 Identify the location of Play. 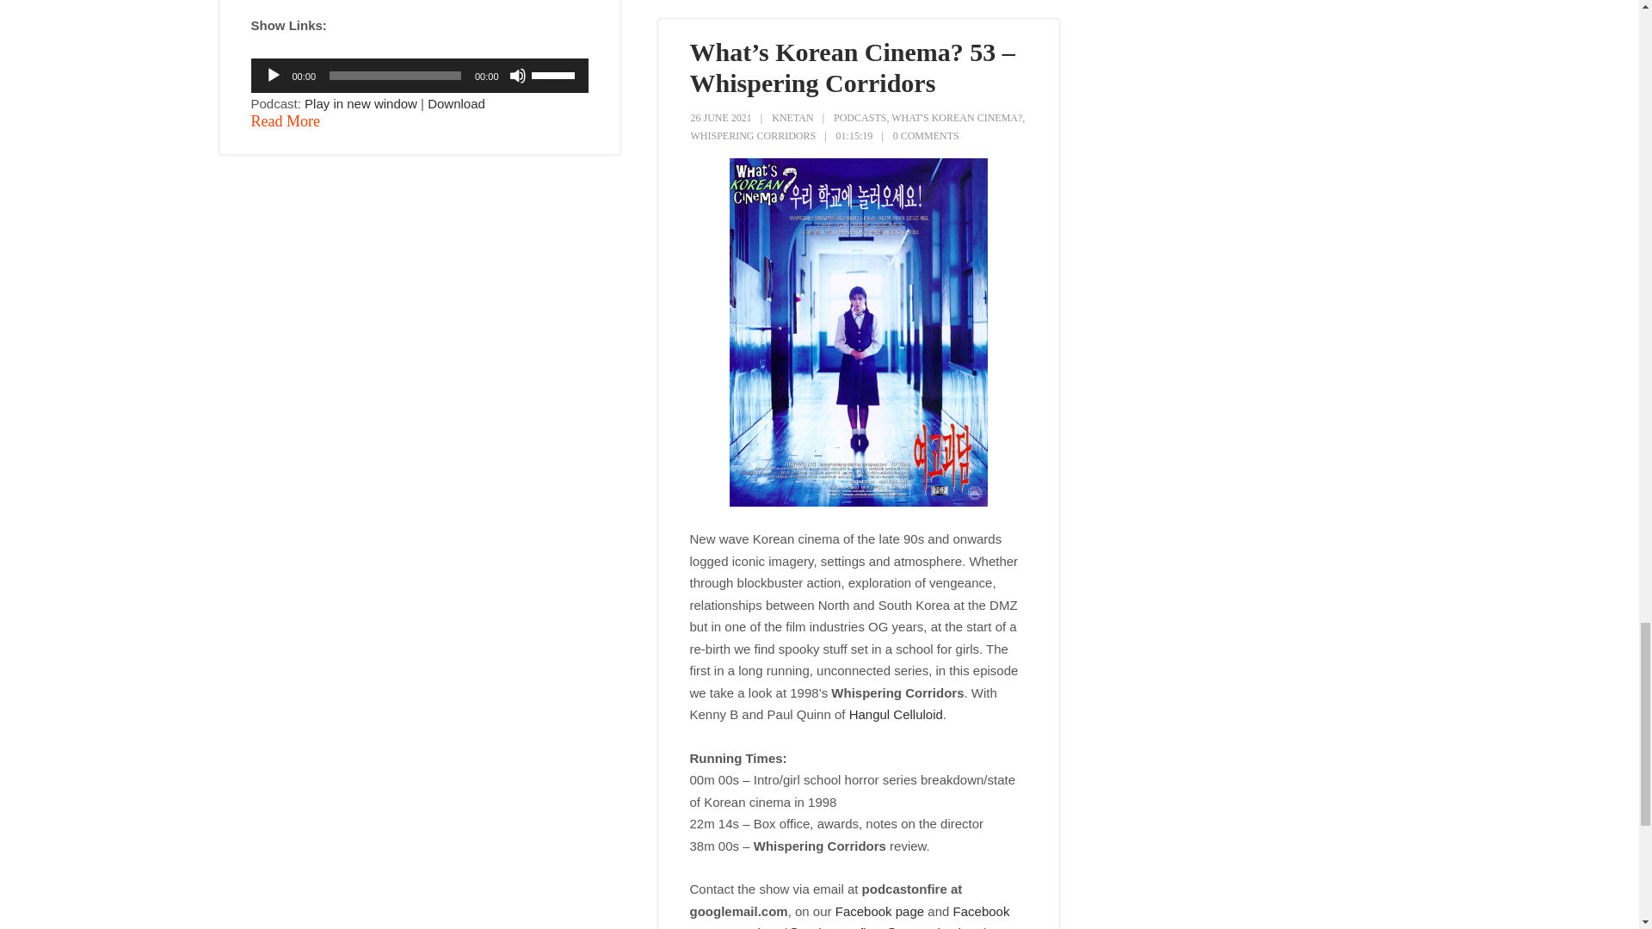
(274, 76).